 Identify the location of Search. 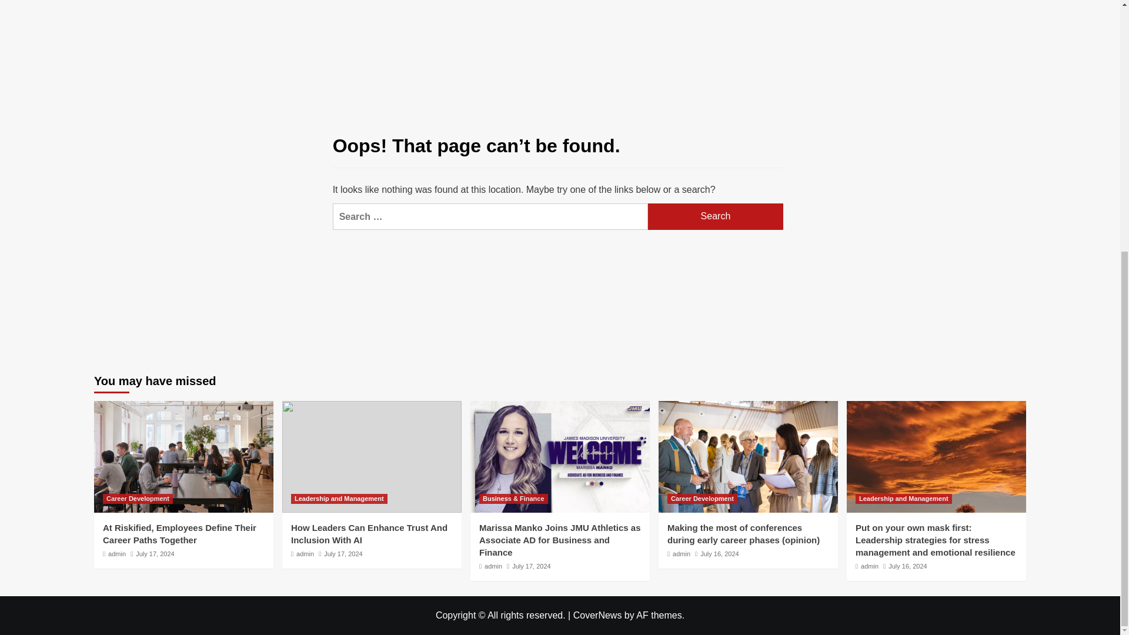
(991, 5).